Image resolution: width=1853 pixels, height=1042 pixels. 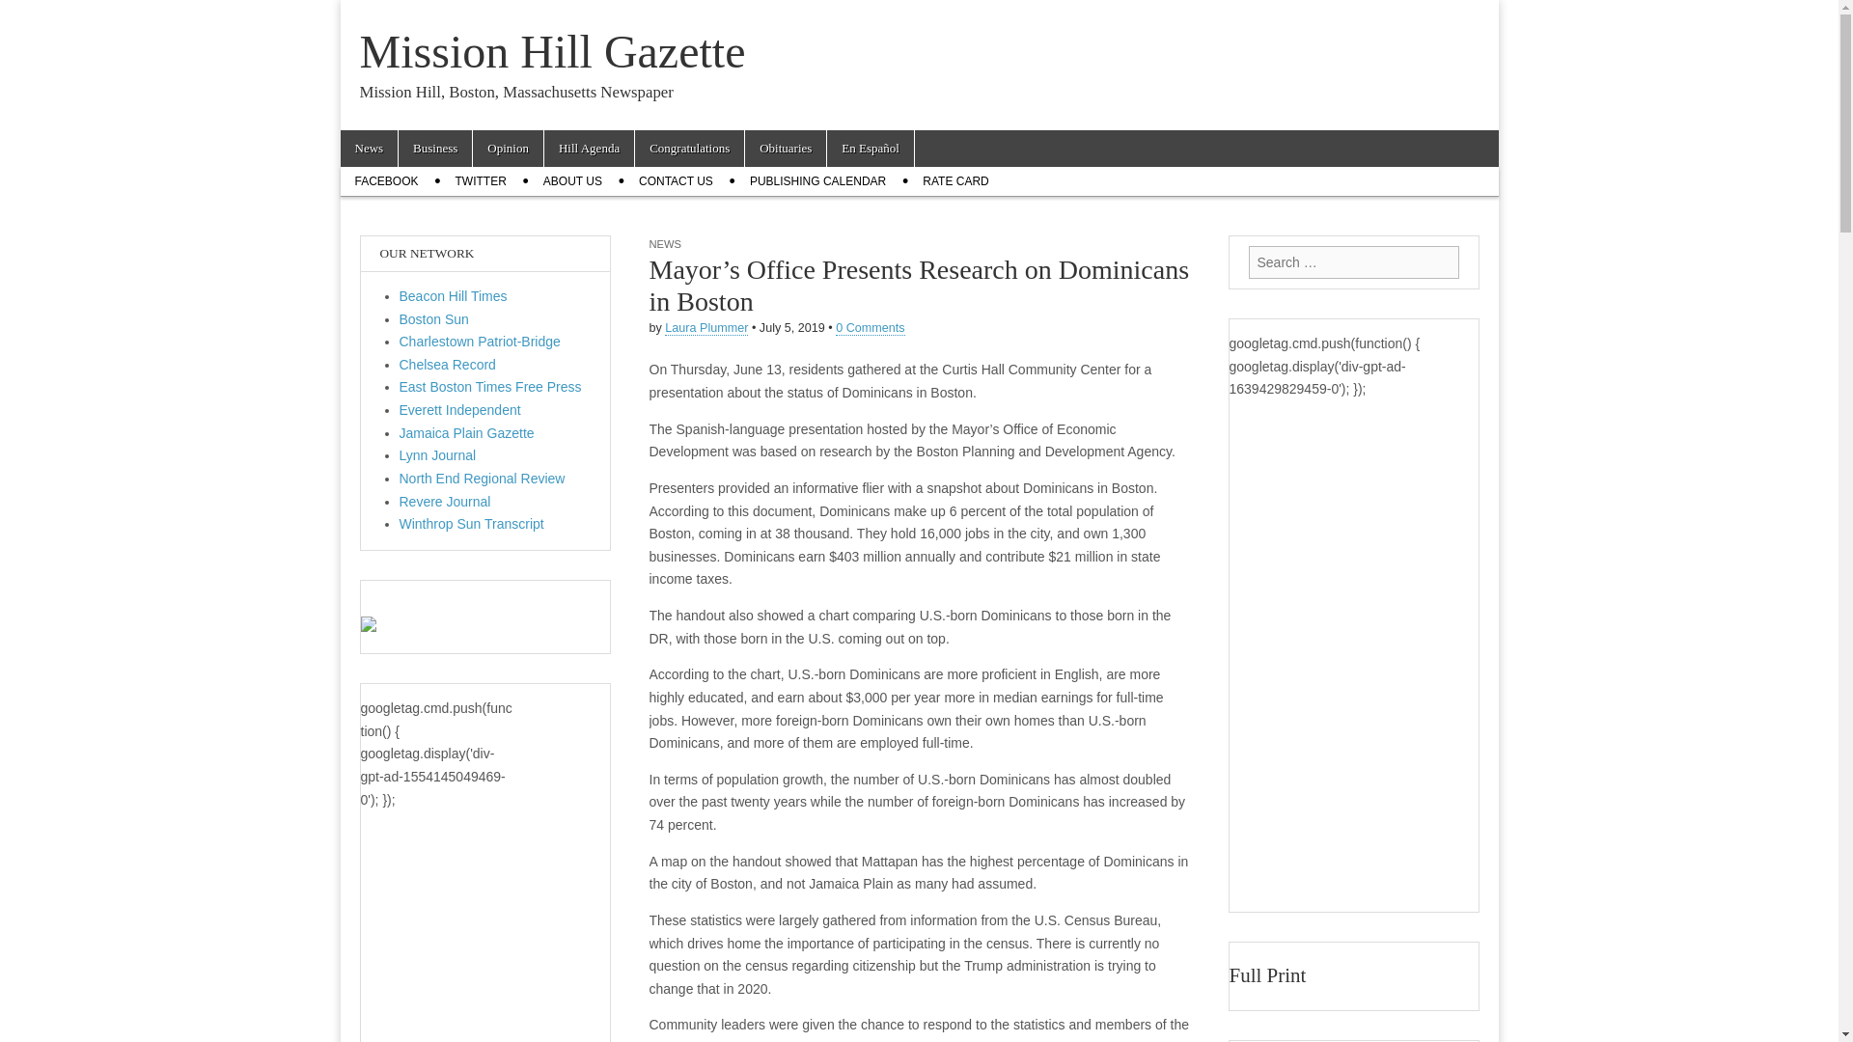 I want to click on Posts by Laura Plummer, so click(x=706, y=328).